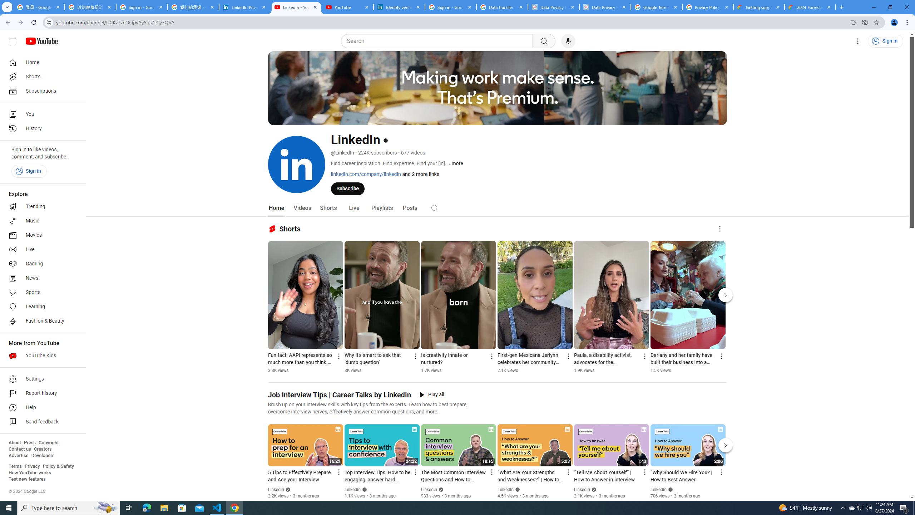 This screenshot has height=515, width=915. What do you see at coordinates (41, 207) in the screenshot?
I see `Trending` at bounding box center [41, 207].